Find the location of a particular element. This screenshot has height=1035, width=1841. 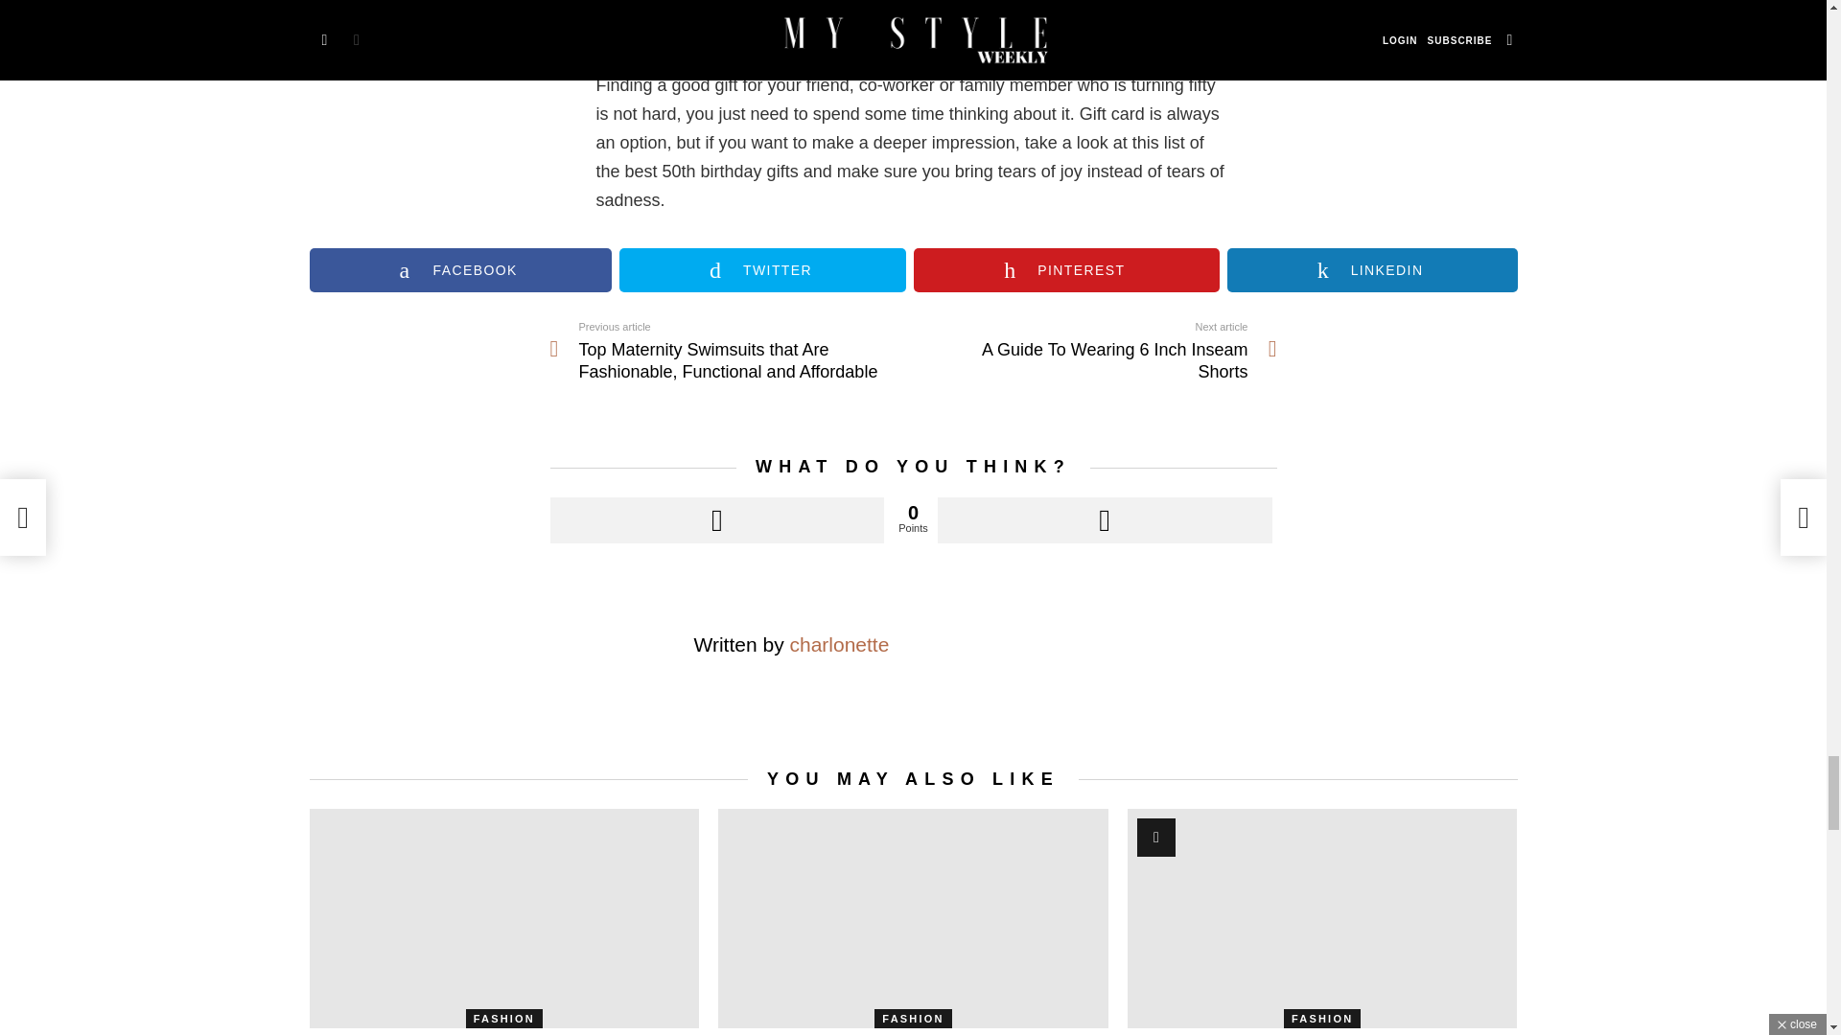

charlonette is located at coordinates (1094, 351).